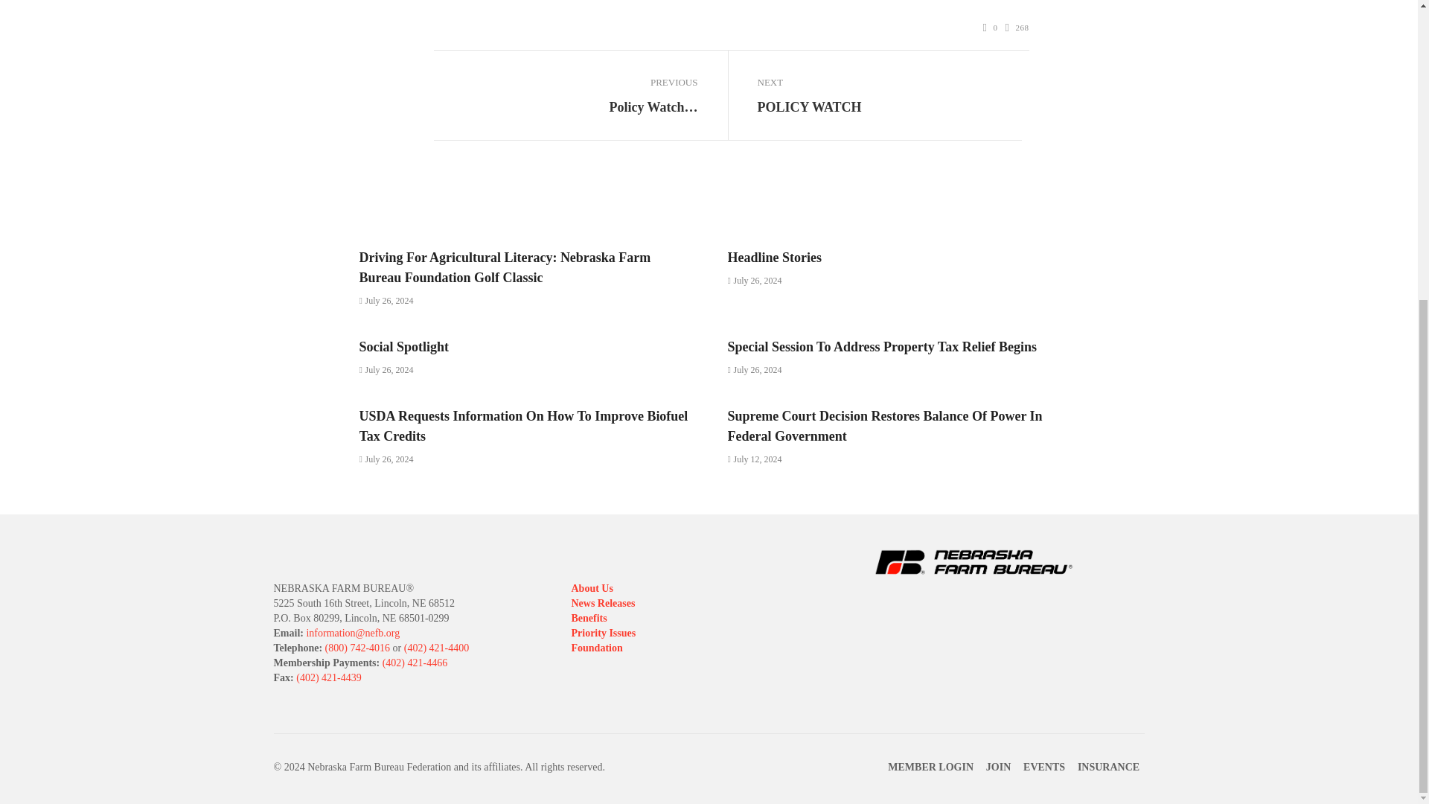 This screenshot has height=804, width=1429. Describe the element at coordinates (990, 28) in the screenshot. I see `0 Comments` at that location.